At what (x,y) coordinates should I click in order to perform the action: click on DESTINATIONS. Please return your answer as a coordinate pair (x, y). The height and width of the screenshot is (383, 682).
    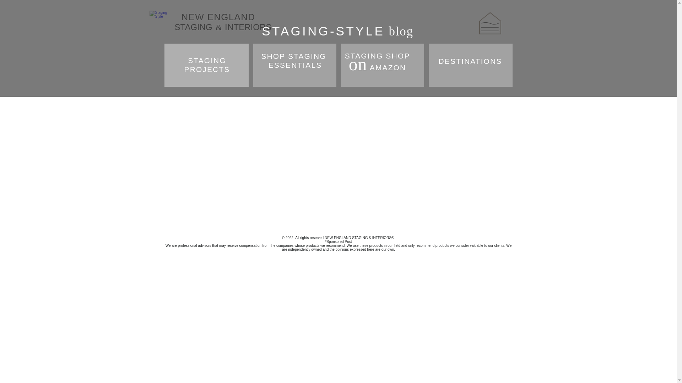
    Looking at the image, I should click on (295, 60).